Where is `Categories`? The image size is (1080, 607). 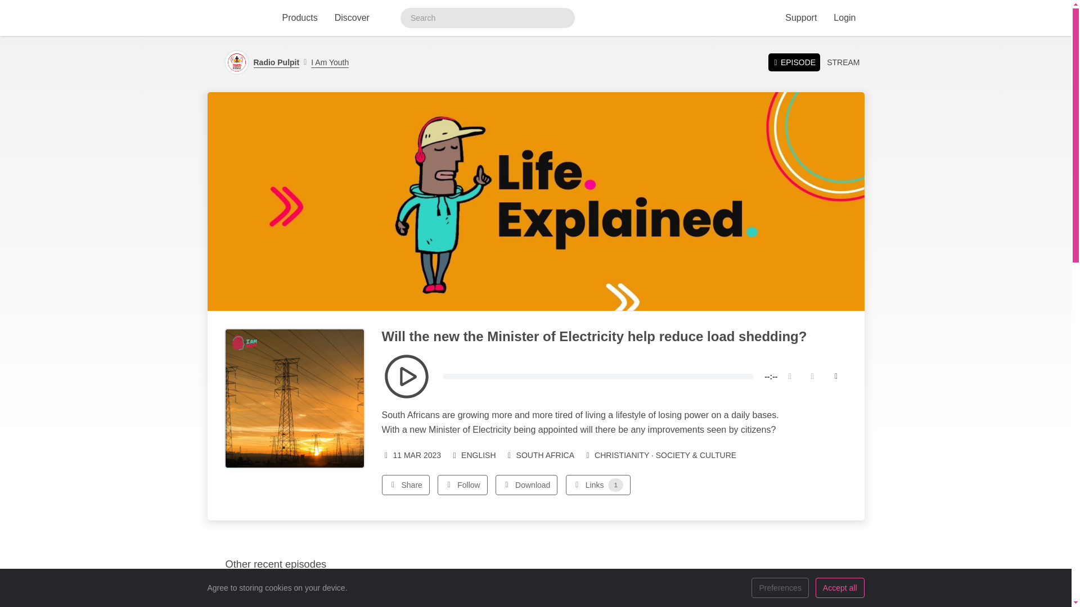
Categories is located at coordinates (659, 455).